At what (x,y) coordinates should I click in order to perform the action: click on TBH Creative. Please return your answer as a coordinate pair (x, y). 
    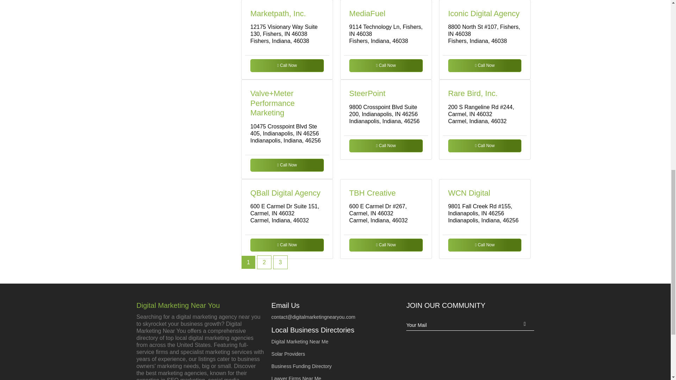
    Looking at the image, I should click on (373, 193).